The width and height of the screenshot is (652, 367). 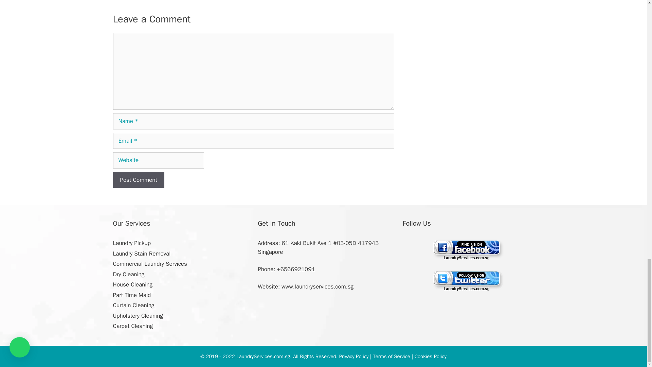 I want to click on Dry Cleaning, so click(x=128, y=274).